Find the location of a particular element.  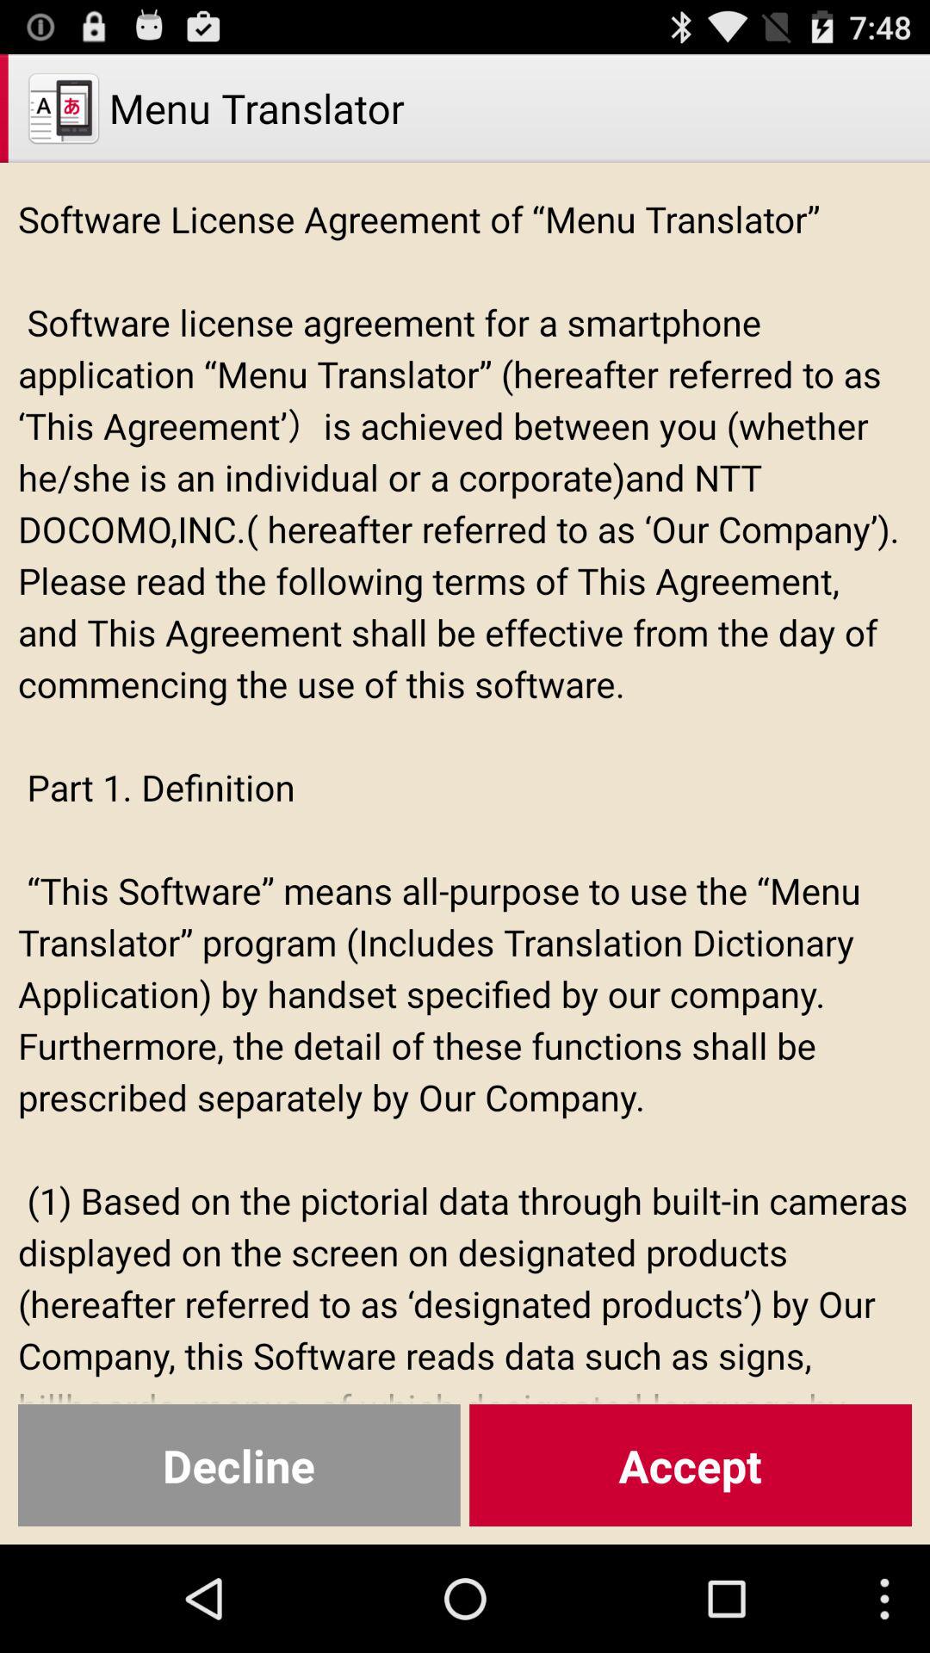

launch the item below the software license agreement icon is located at coordinates (691, 1465).